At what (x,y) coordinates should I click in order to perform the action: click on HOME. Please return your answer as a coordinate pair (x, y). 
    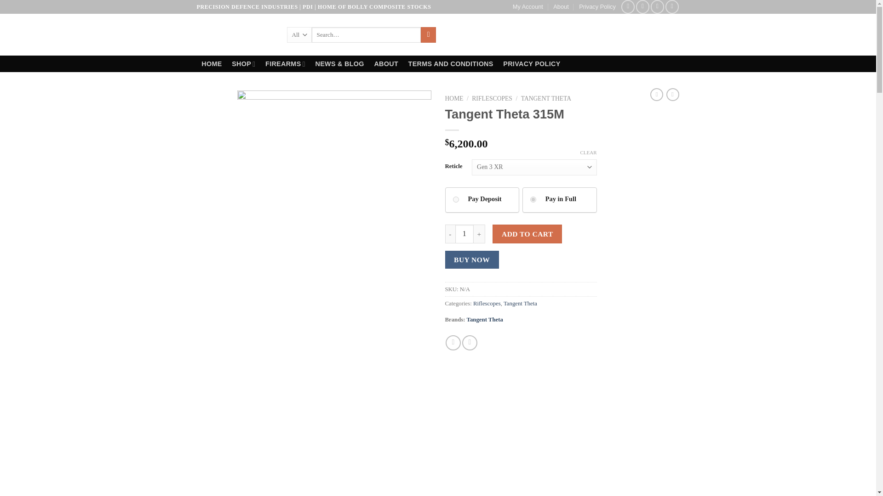
    Looking at the image, I should click on (212, 63).